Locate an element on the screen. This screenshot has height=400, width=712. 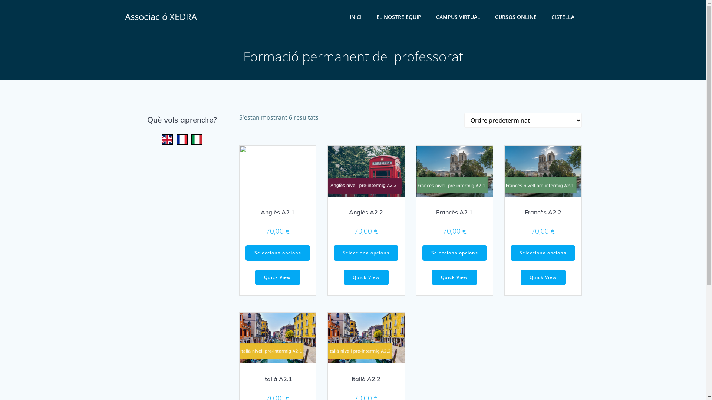
CISTELLA is located at coordinates (563, 16).